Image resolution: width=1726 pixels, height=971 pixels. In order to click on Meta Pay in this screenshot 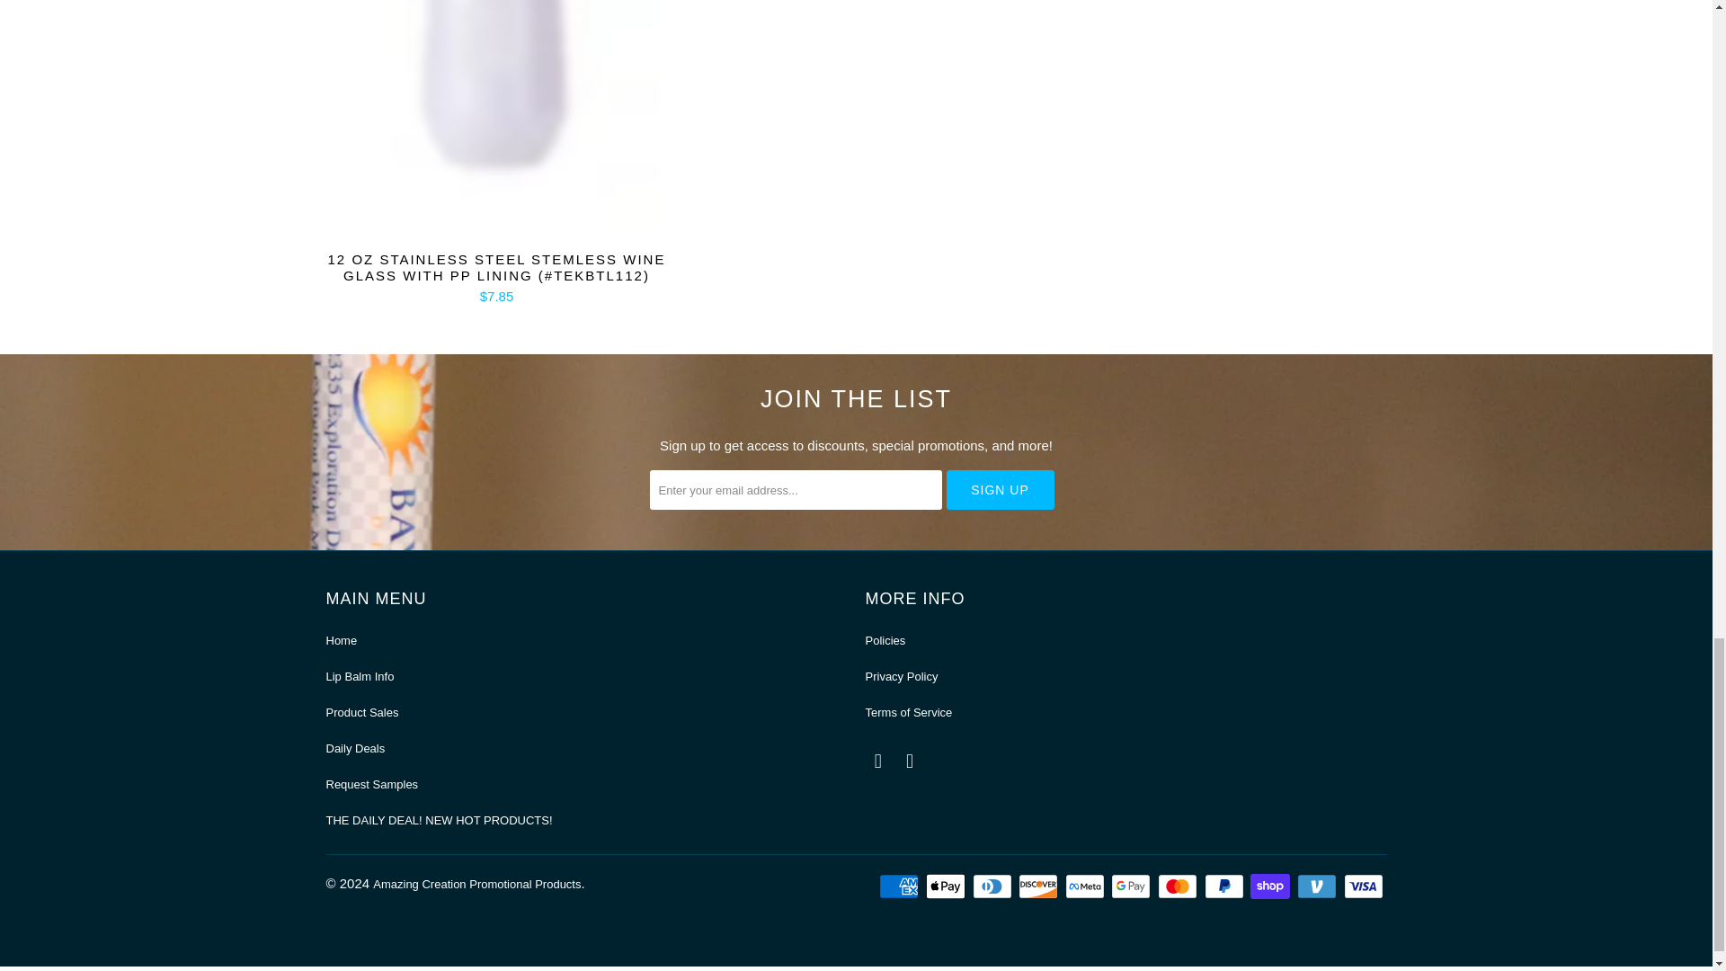, I will do `click(1086, 886)`.